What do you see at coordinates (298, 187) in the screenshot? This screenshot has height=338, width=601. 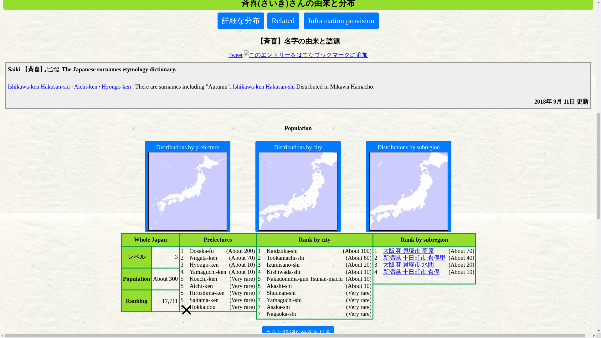 I see `Distributions by city` at bounding box center [298, 187].